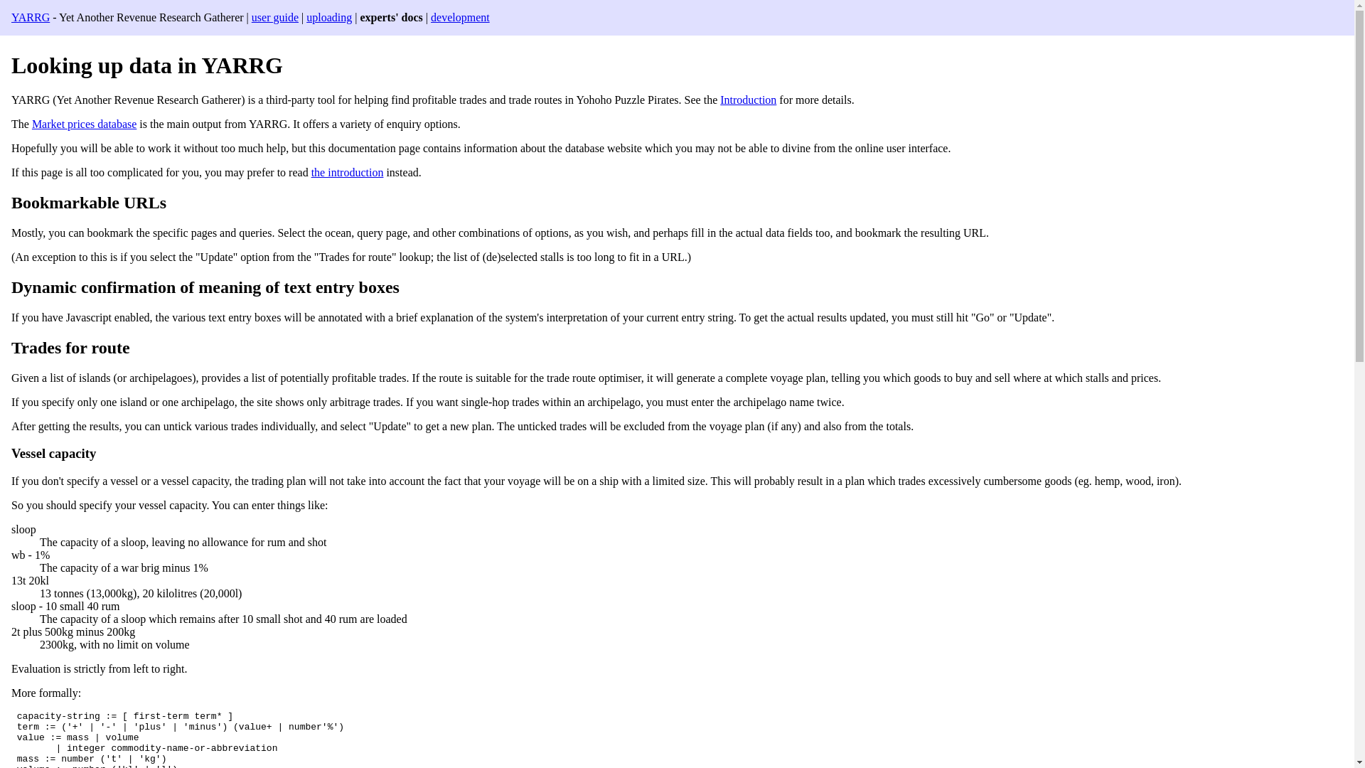 The height and width of the screenshot is (768, 1365). I want to click on user guide, so click(274, 17).